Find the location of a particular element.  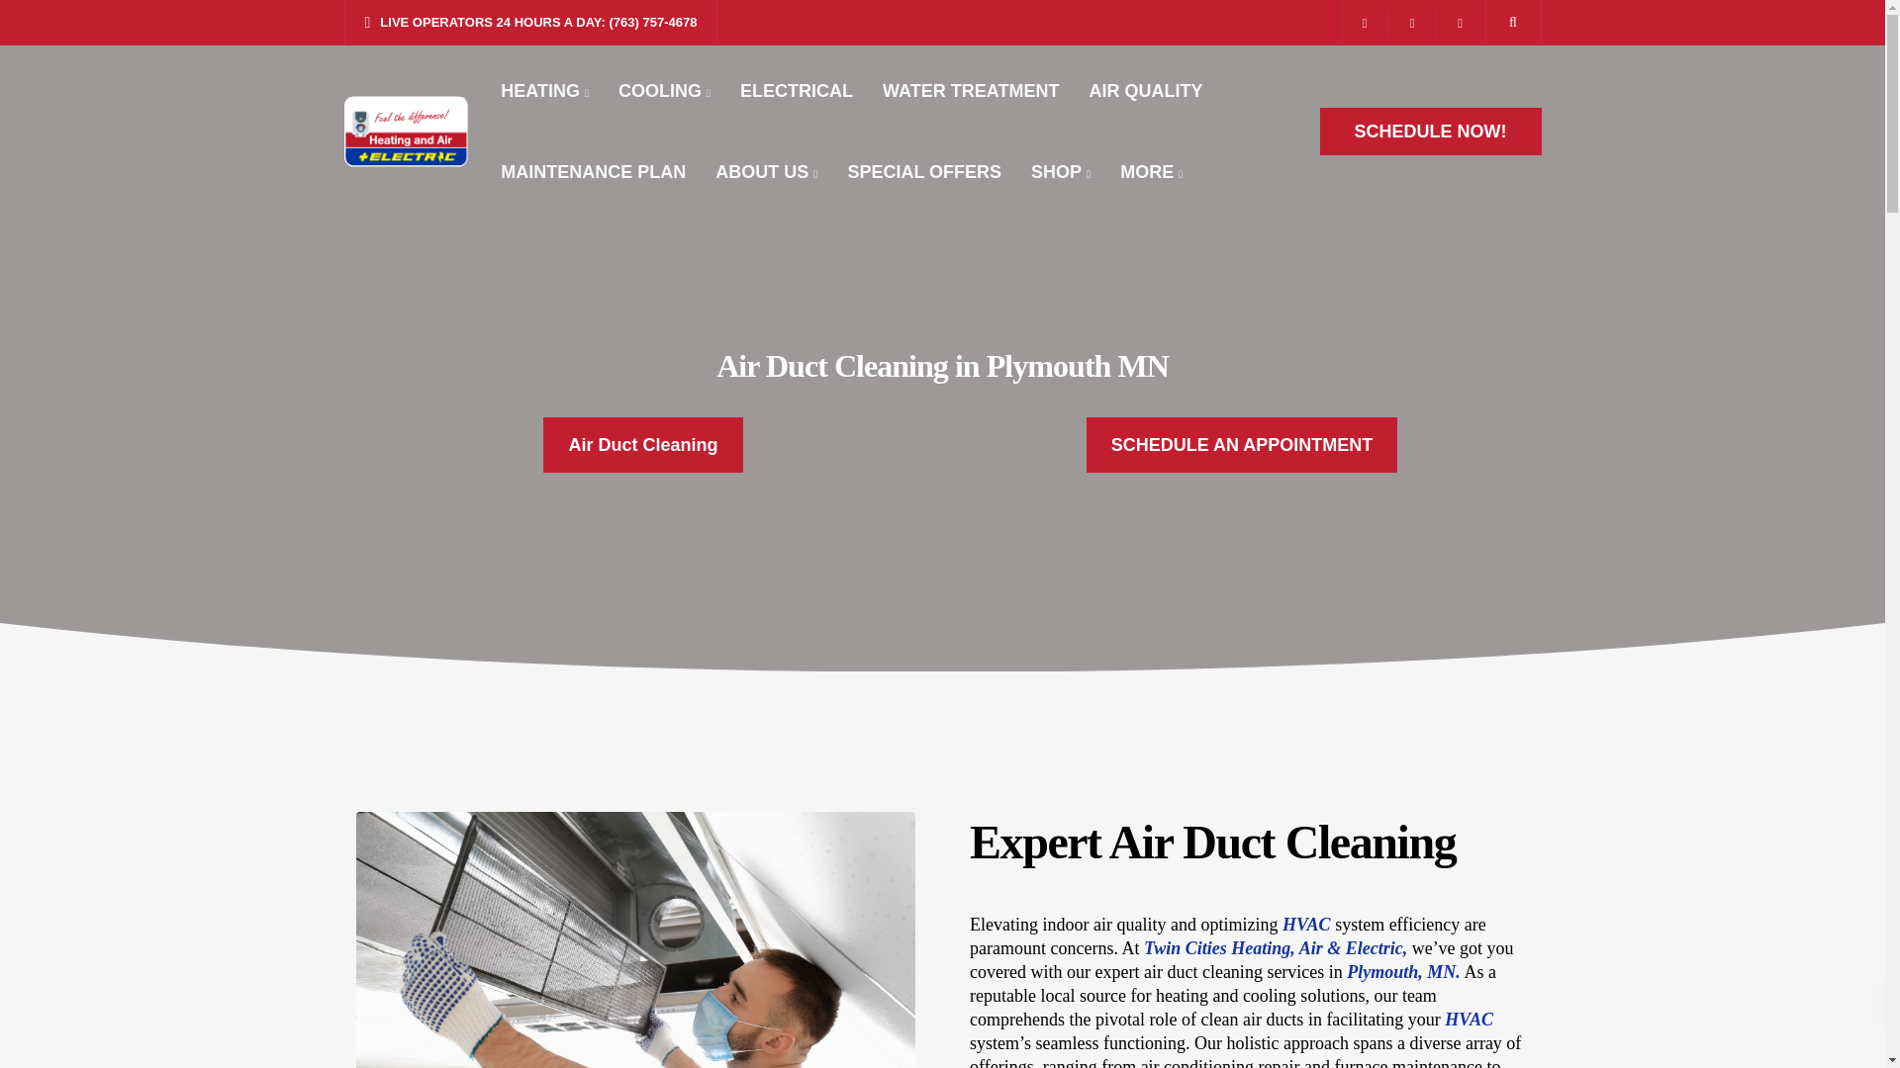

SHOP is located at coordinates (1061, 171).